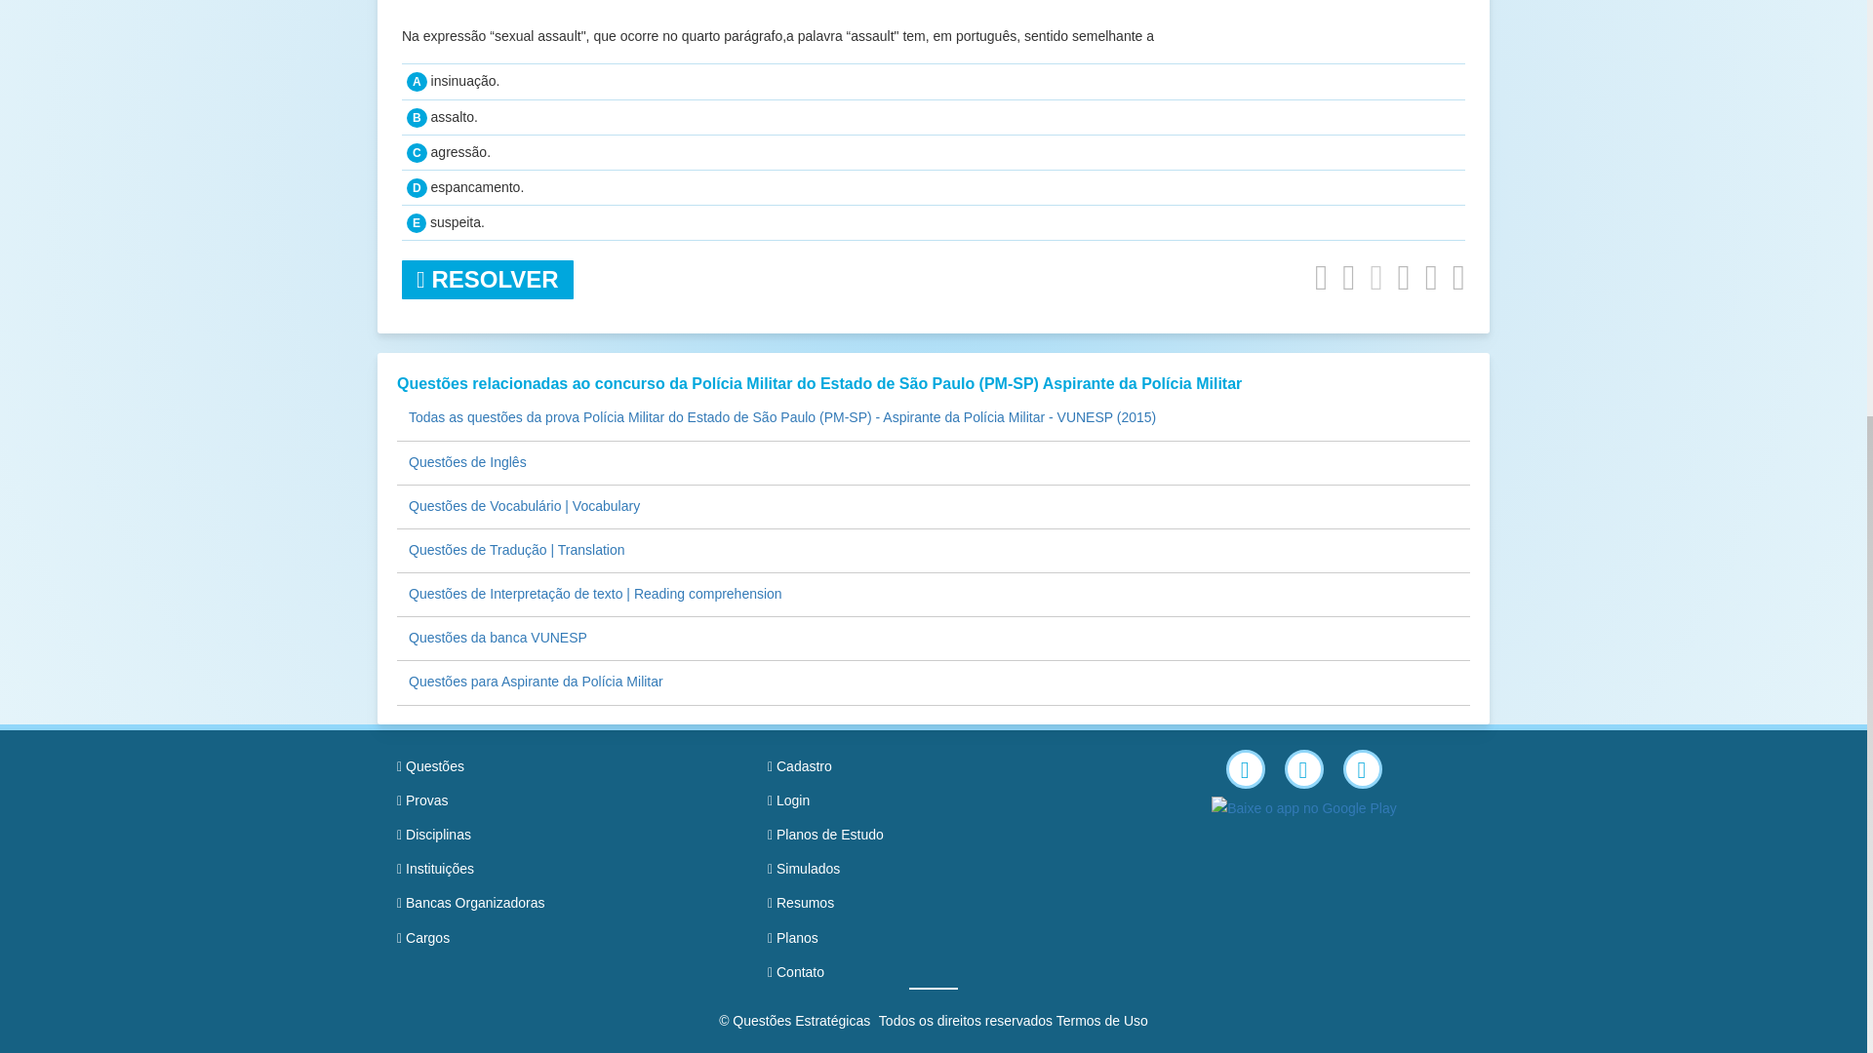  What do you see at coordinates (1321, 277) in the screenshot?
I see `Solicitar Gabarito Comentado` at bounding box center [1321, 277].